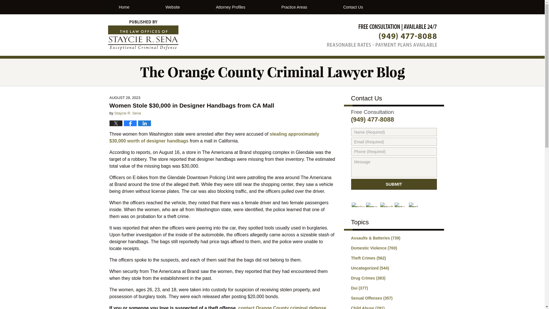 The image size is (549, 309). I want to click on Home, so click(124, 7).